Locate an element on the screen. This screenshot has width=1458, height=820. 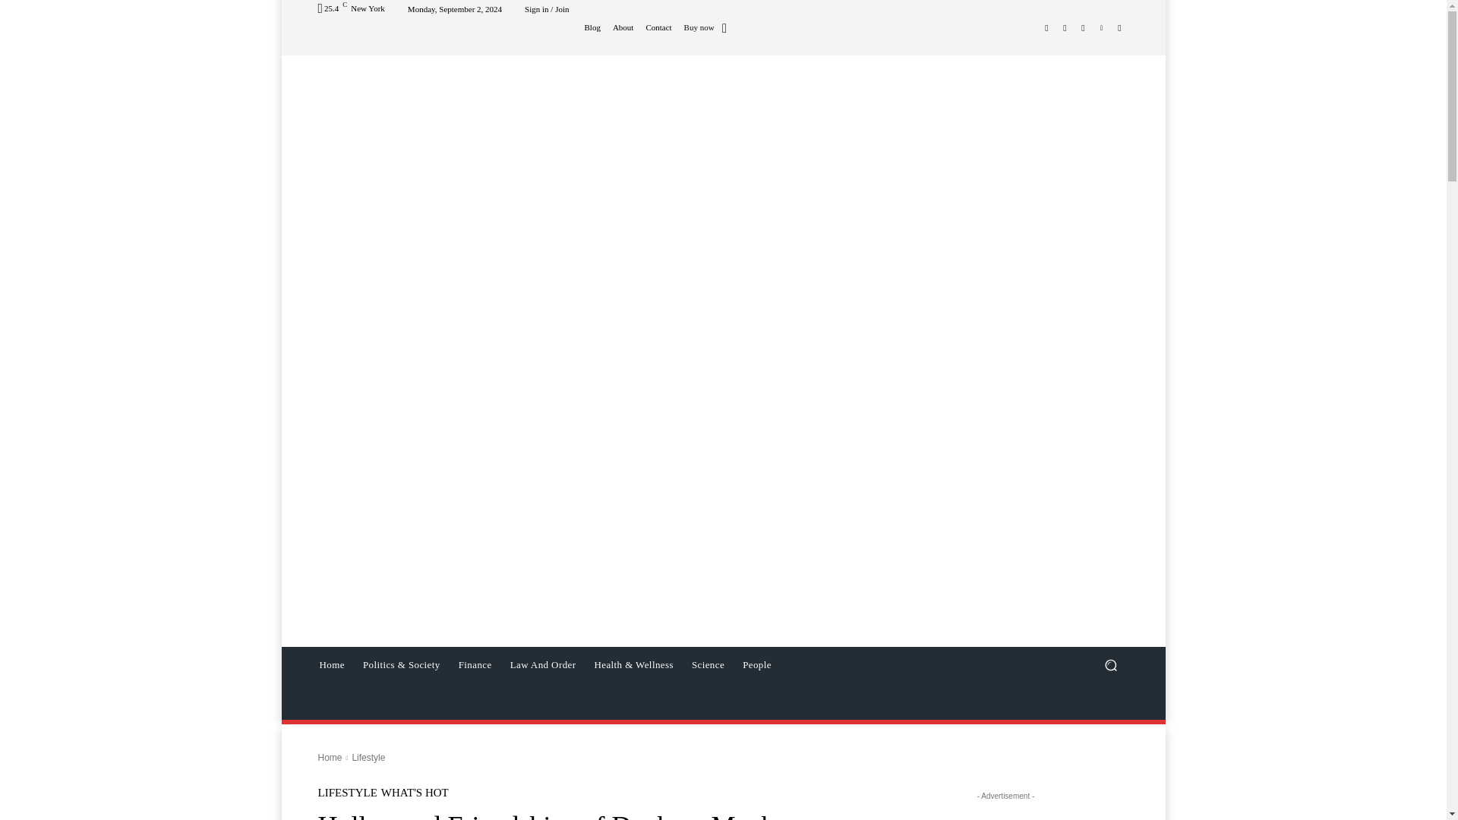
Blog is located at coordinates (592, 27).